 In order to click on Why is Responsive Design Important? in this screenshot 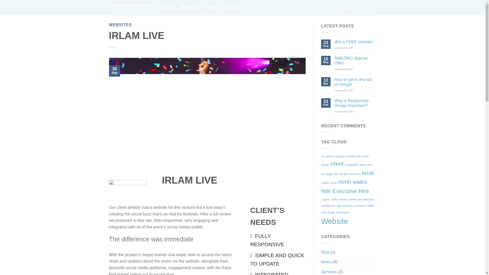, I will do `click(356, 103)`.